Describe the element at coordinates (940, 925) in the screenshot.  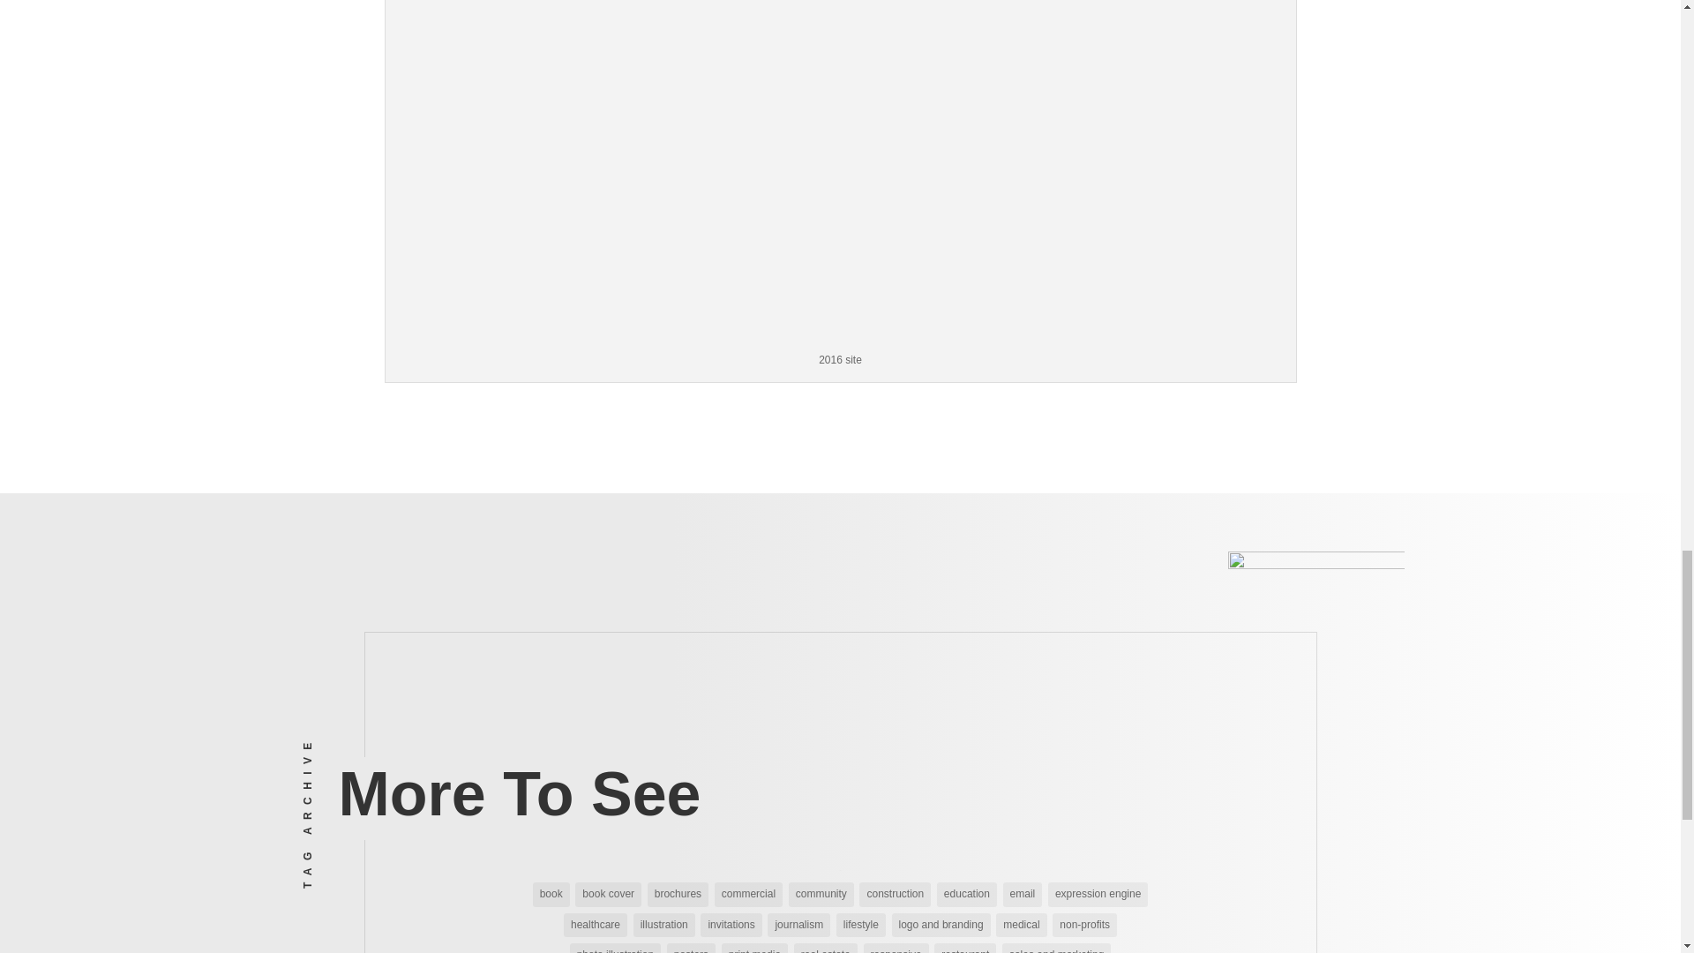
I see `logo and branding` at that location.